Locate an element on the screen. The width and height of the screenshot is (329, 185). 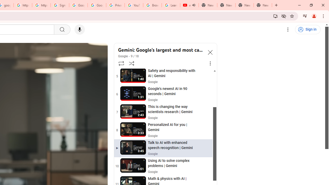
Browse Chrome as a guest - Computer - Google Chrome Help is located at coordinates (152, 5).